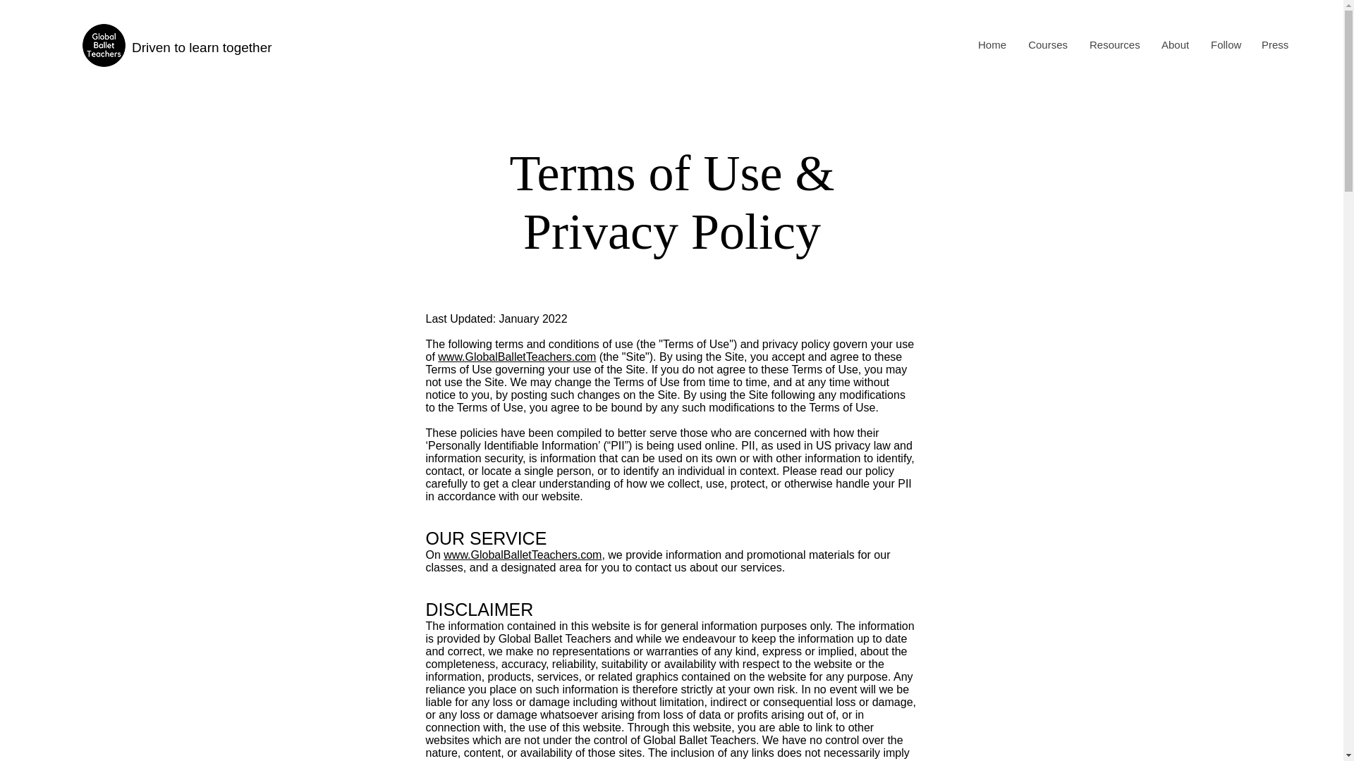  What do you see at coordinates (1224, 44) in the screenshot?
I see `Follow` at bounding box center [1224, 44].